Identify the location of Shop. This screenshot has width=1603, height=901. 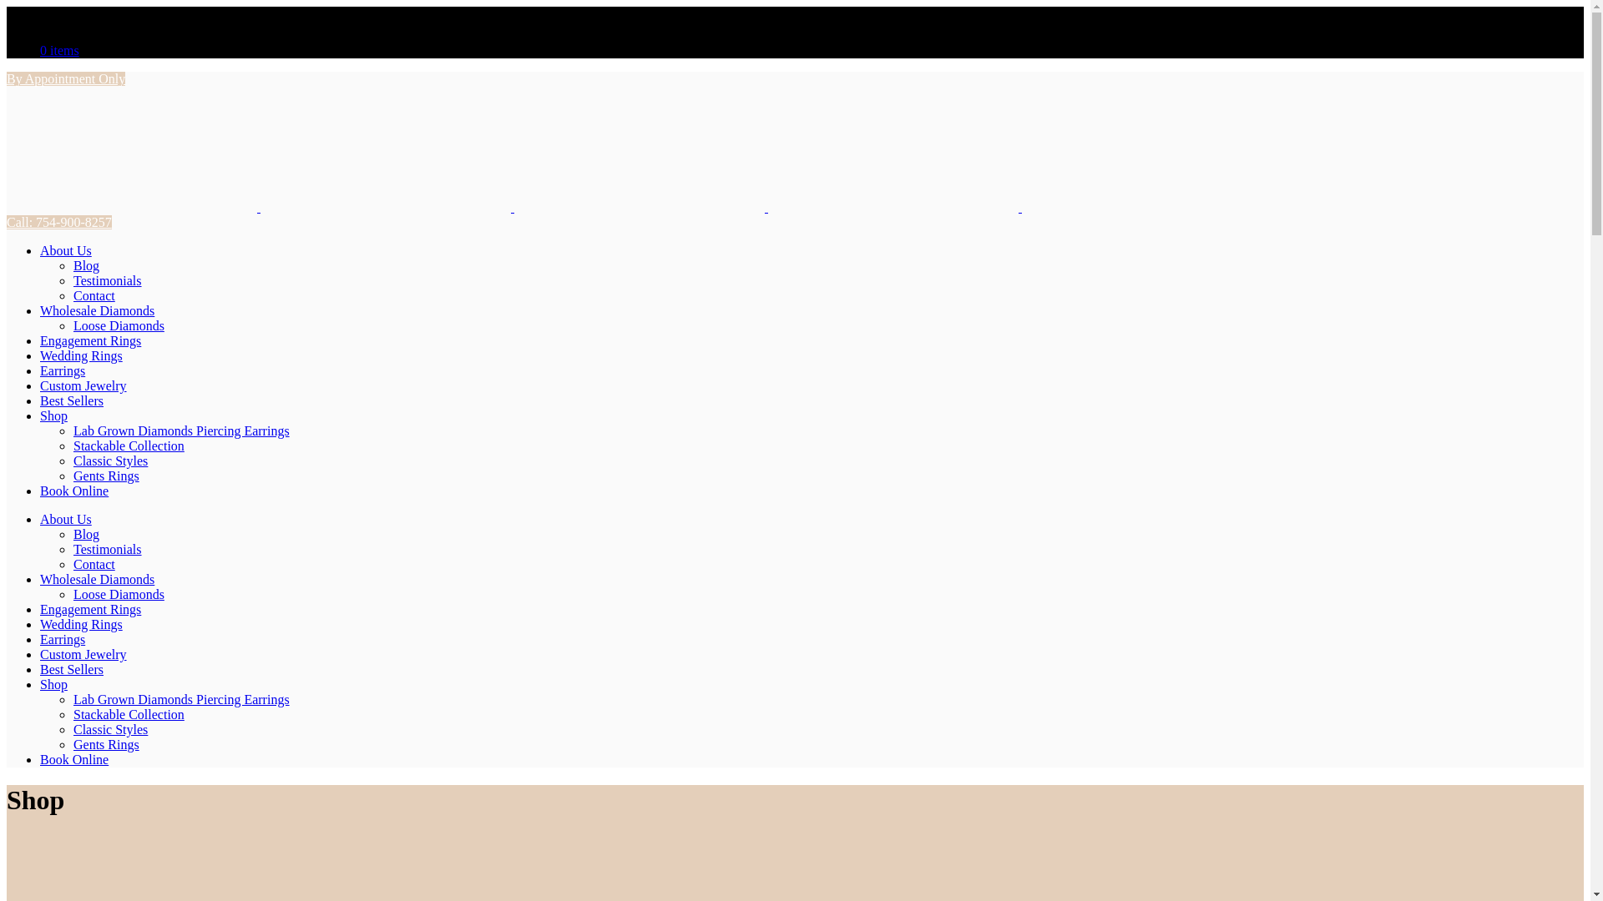
(53, 415).